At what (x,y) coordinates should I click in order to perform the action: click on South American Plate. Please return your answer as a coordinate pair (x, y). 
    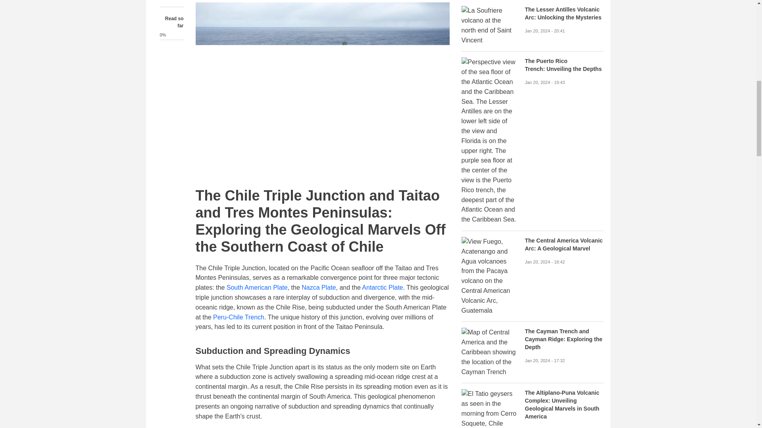
    Looking at the image, I should click on (257, 288).